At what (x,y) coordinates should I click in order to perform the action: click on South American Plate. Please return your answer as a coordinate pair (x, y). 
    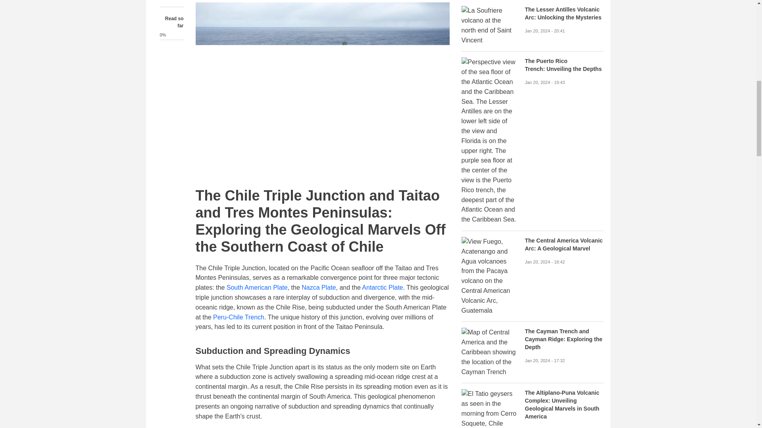
    Looking at the image, I should click on (257, 288).